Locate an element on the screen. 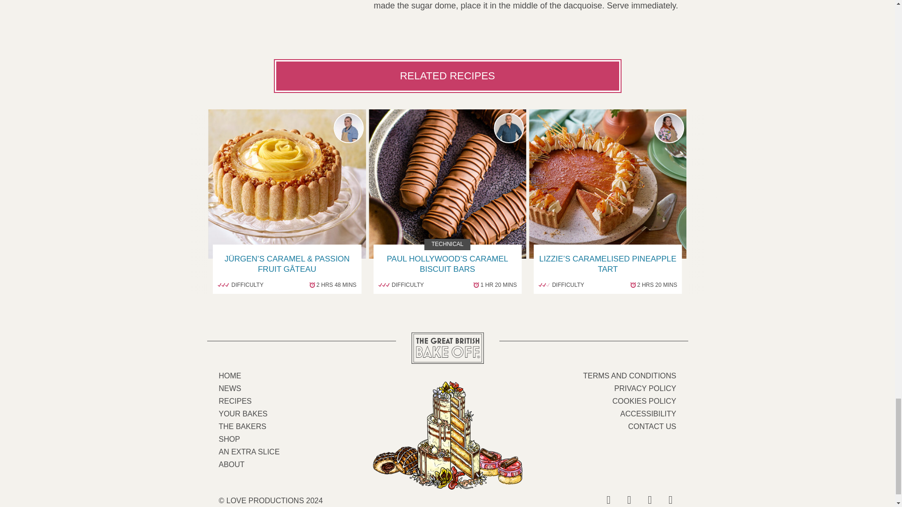  ACCESSIBILITY is located at coordinates (648, 413).